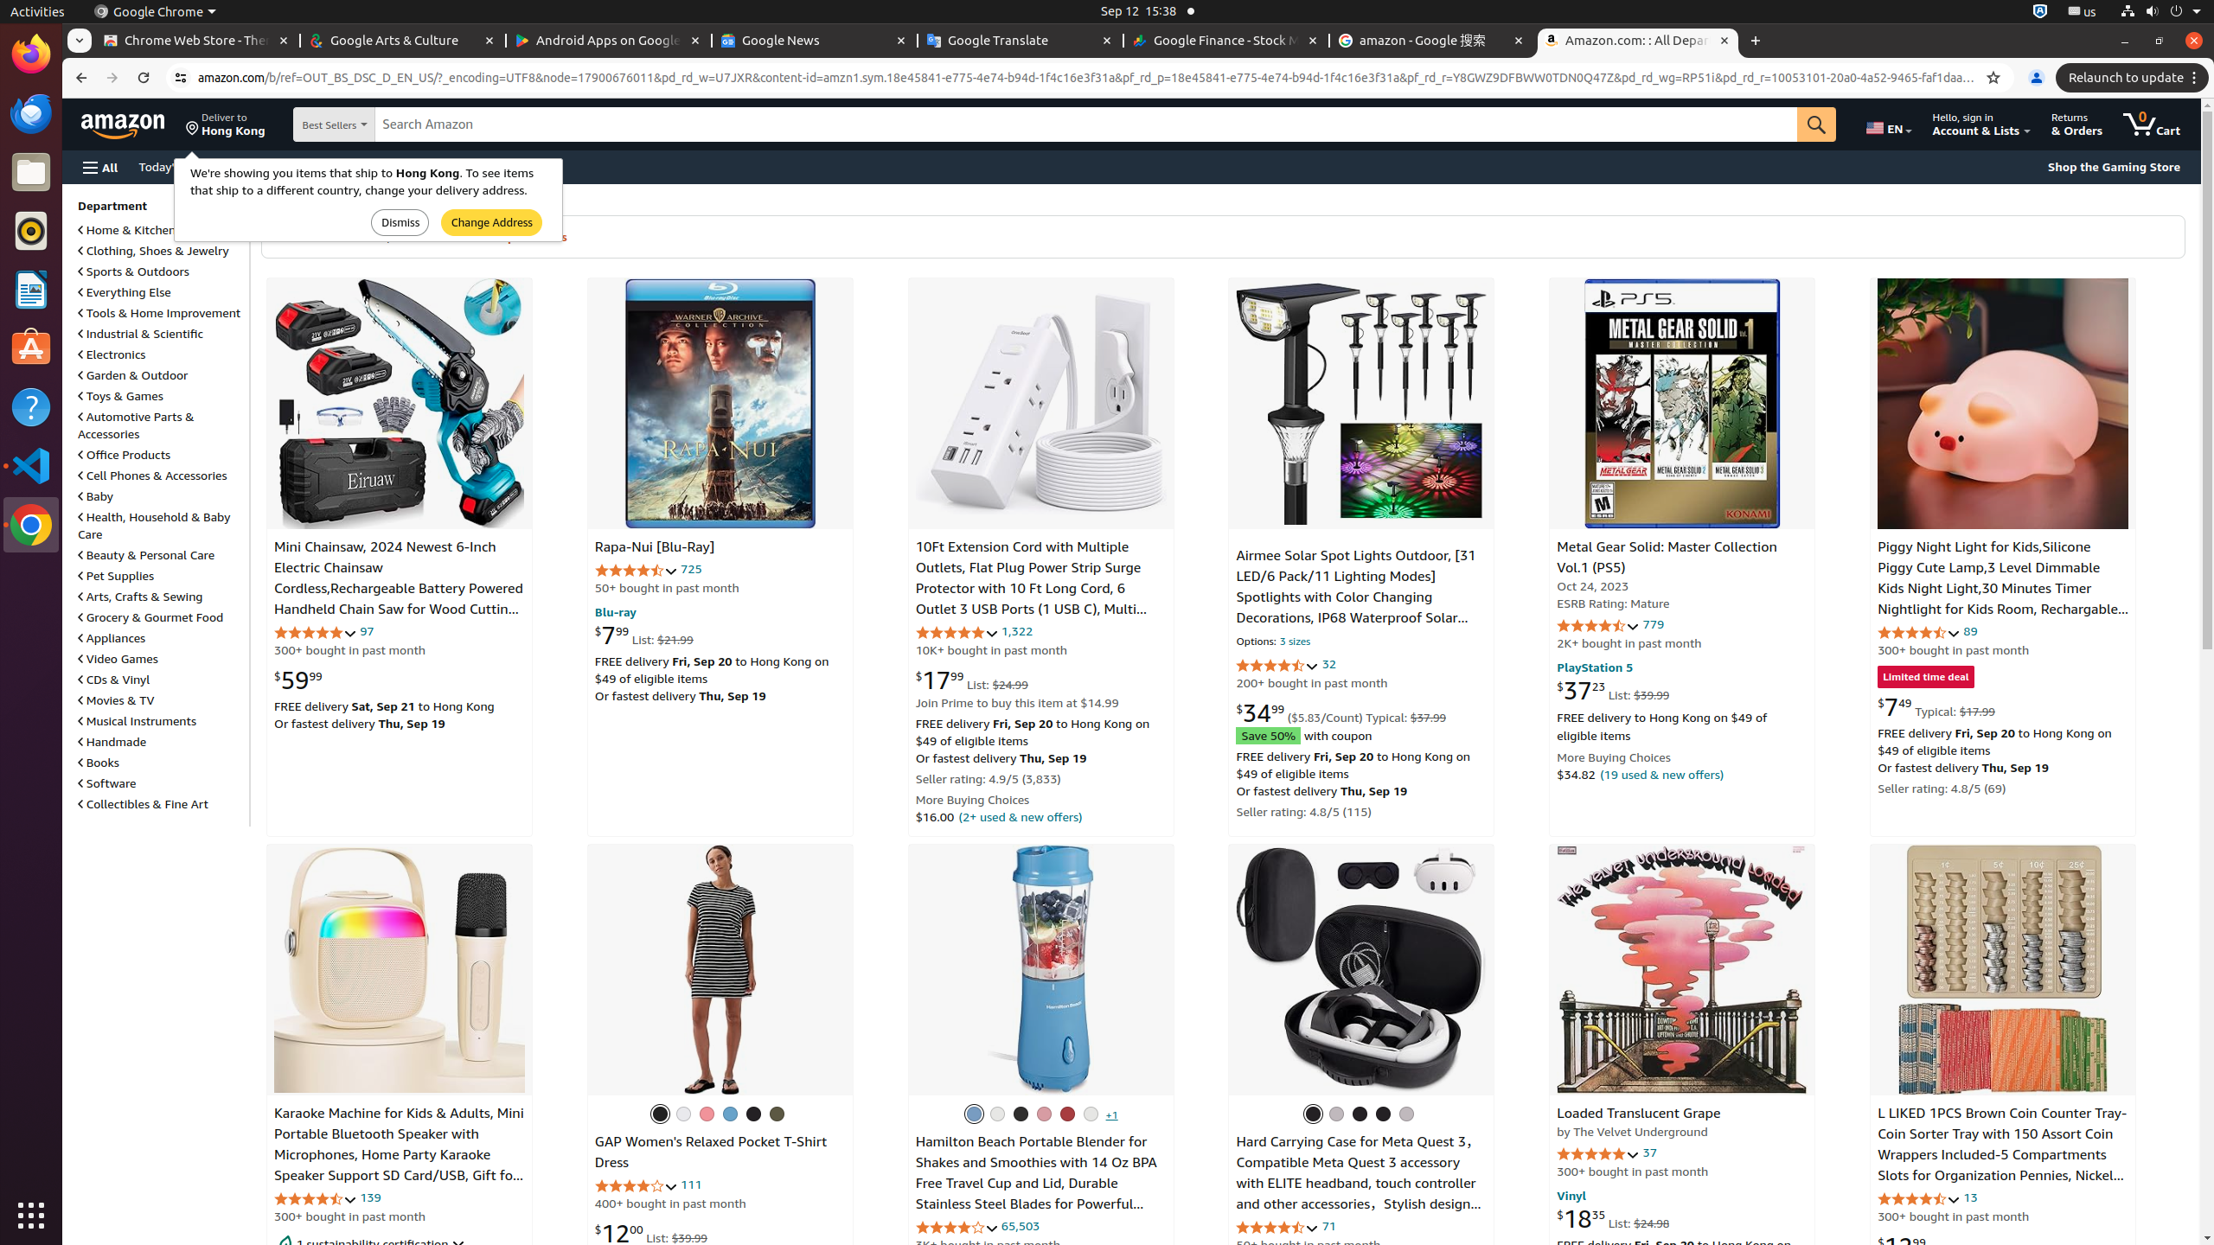  I want to click on 13, so click(1970, 1197).